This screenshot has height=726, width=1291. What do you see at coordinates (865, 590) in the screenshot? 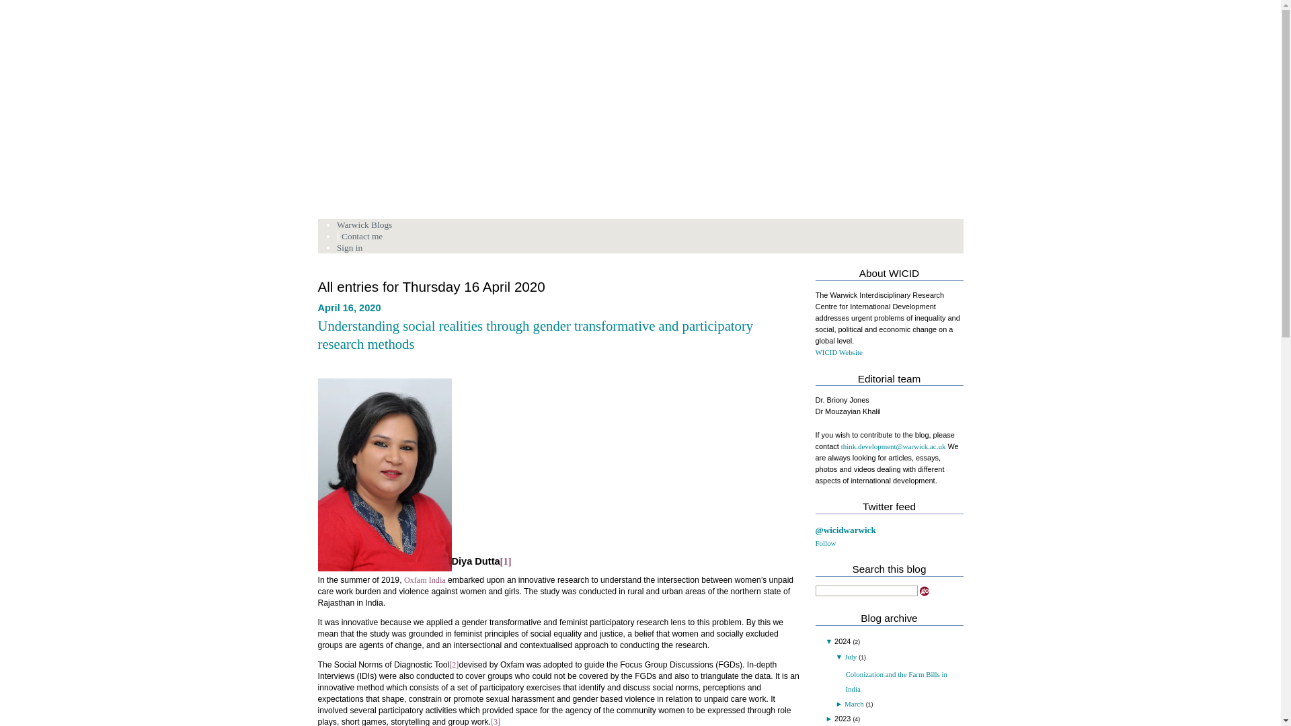
I see `Type a word or phrase, then click Go` at bounding box center [865, 590].